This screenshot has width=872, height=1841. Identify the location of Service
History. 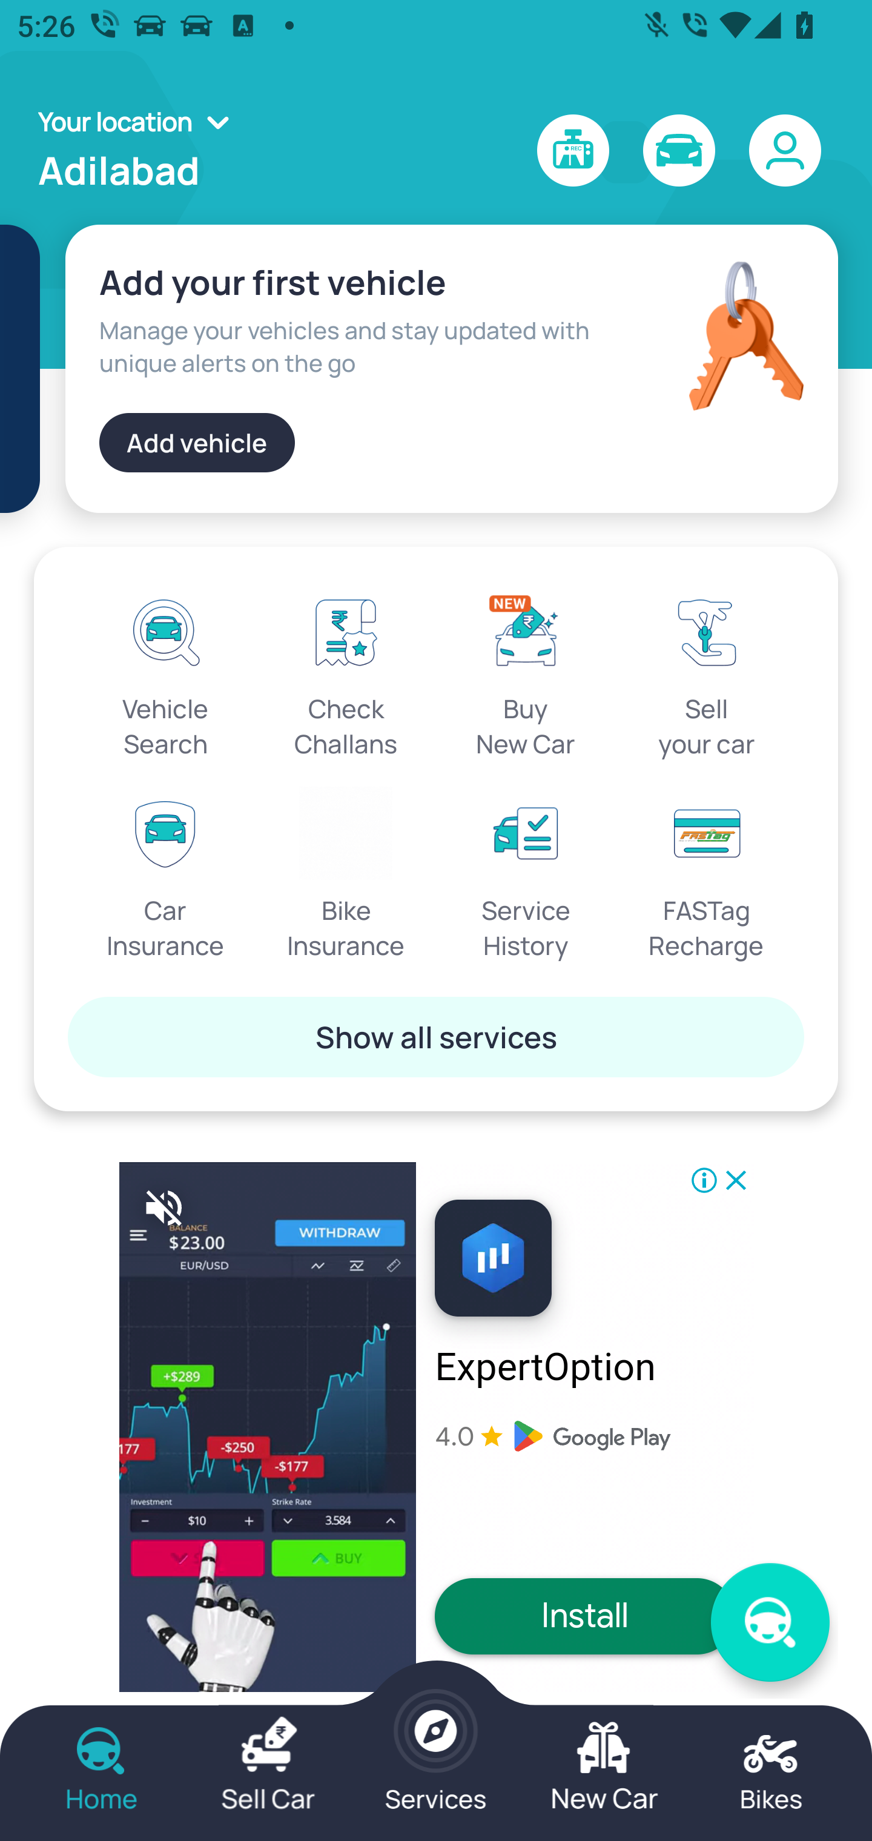
(526, 874).